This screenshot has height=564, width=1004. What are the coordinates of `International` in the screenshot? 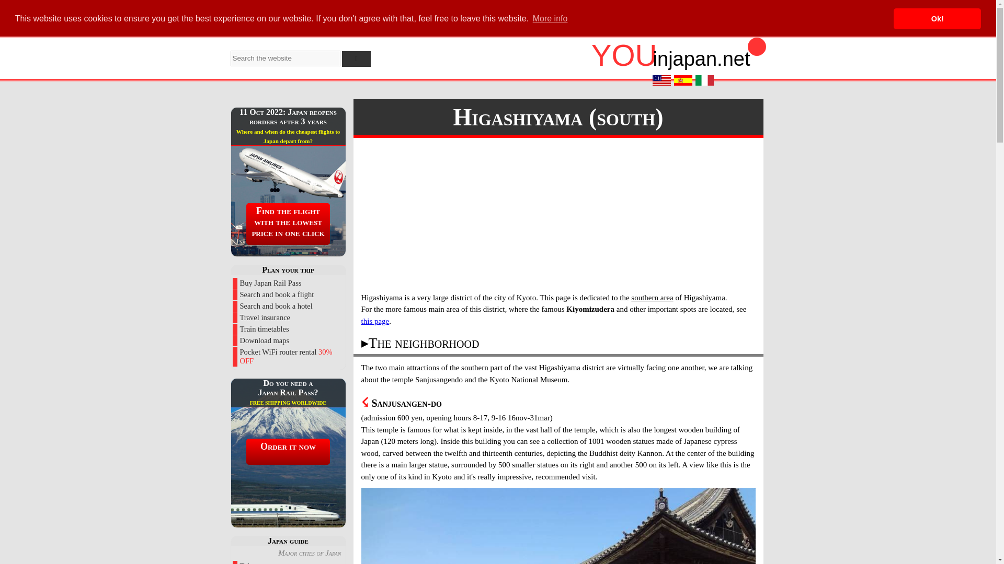 It's located at (661, 80).